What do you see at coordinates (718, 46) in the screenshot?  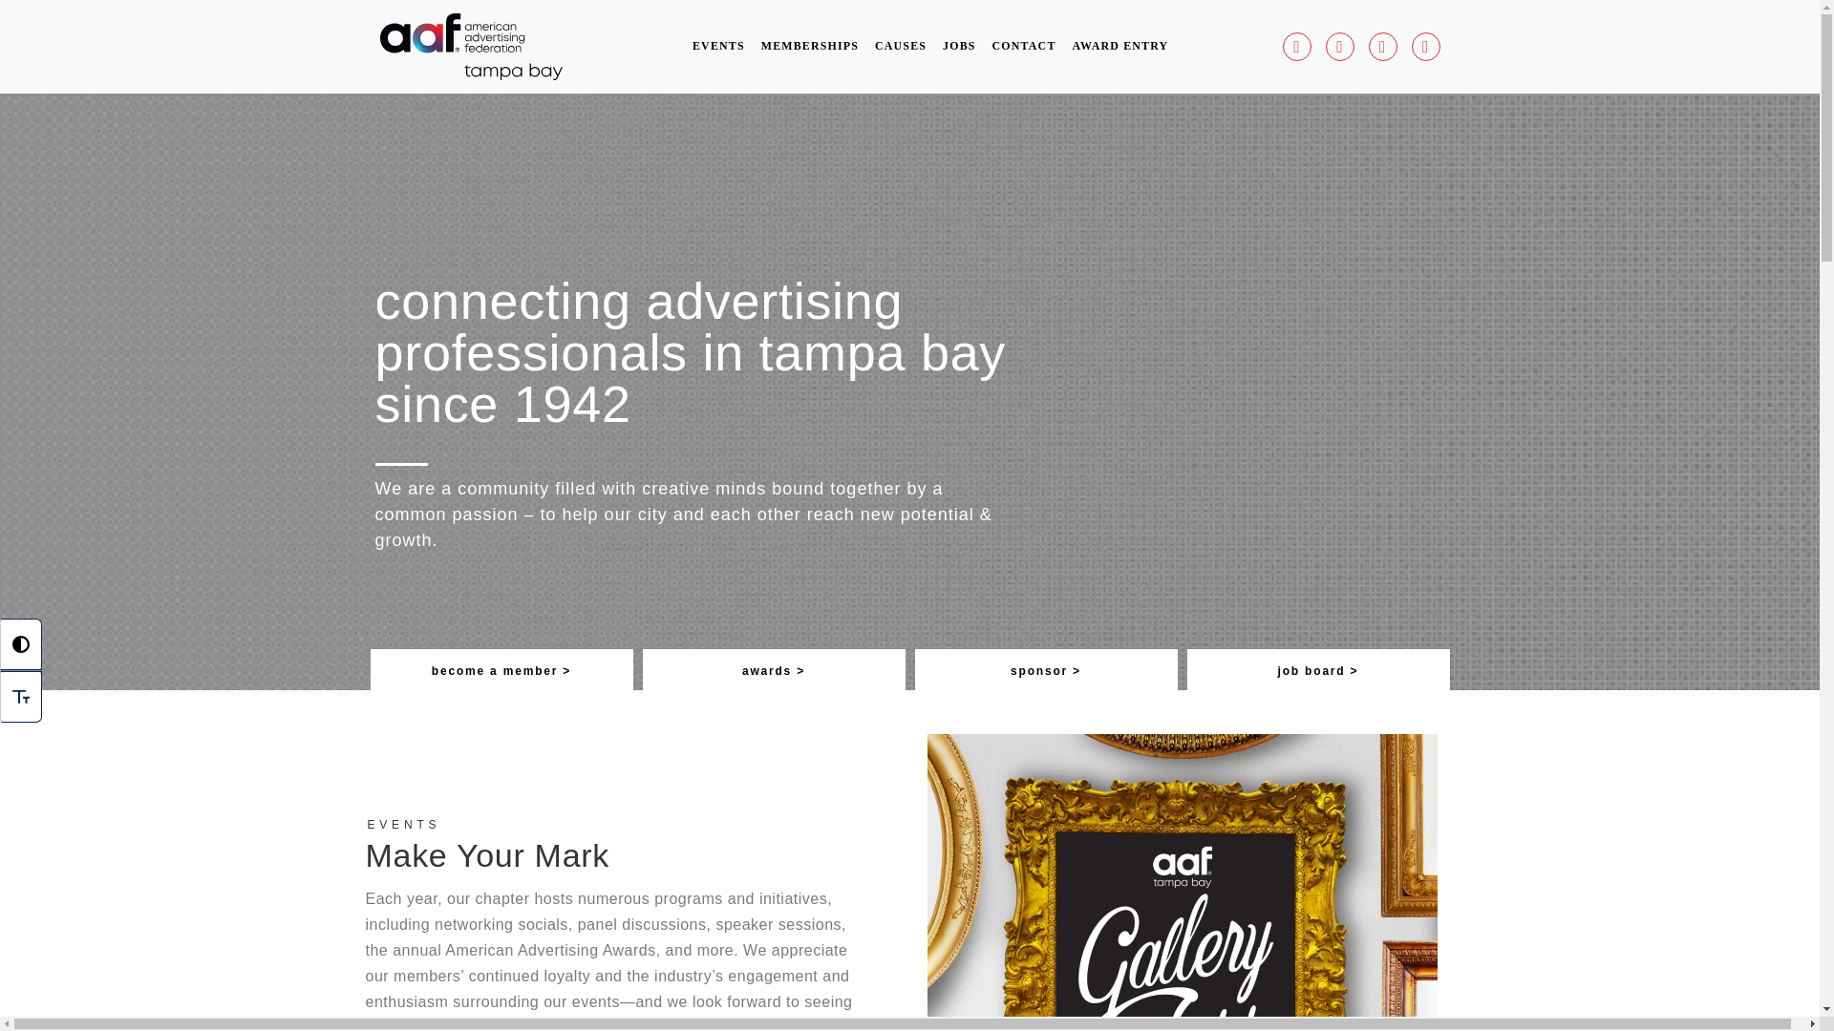 I see `EVENTS` at bounding box center [718, 46].